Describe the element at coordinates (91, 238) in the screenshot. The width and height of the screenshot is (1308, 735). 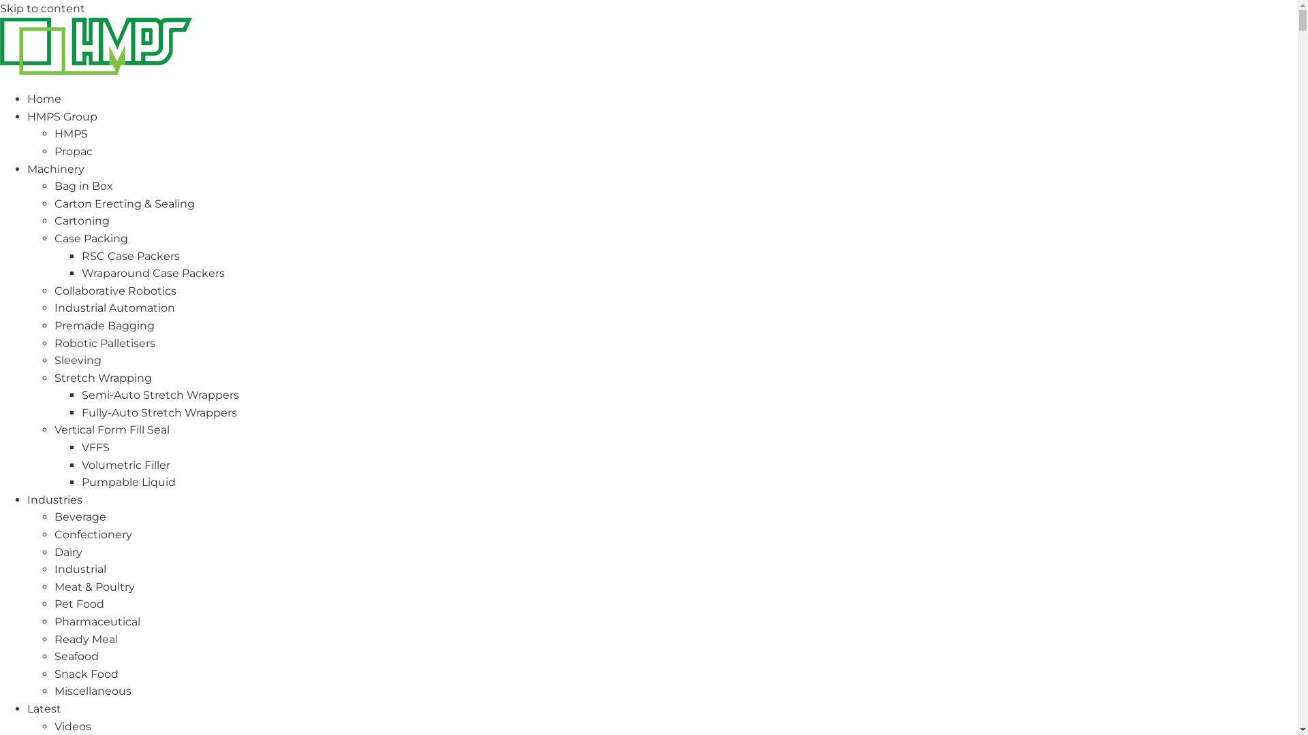
I see `Case Packing` at that location.